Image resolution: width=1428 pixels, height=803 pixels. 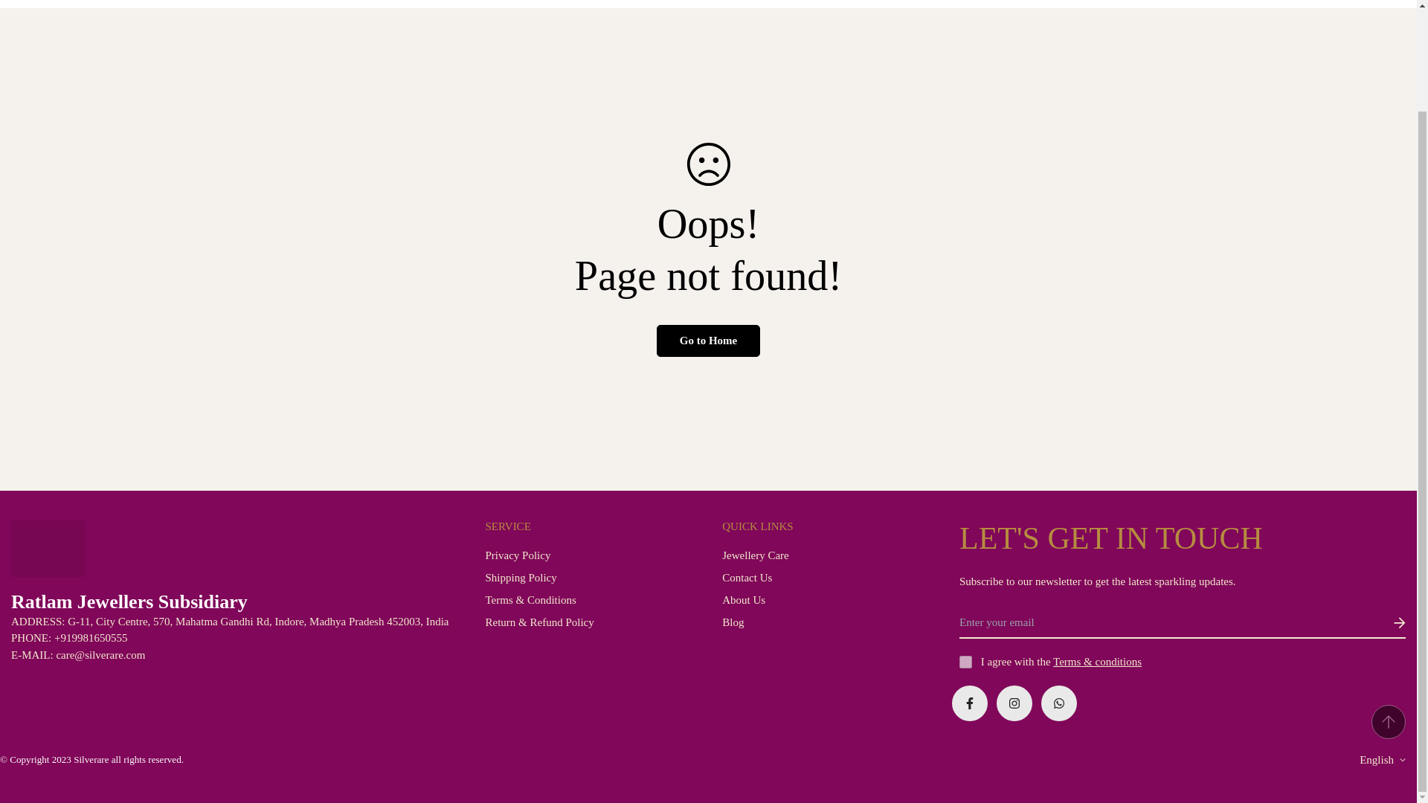 I want to click on WOMEN, so click(x=519, y=4).